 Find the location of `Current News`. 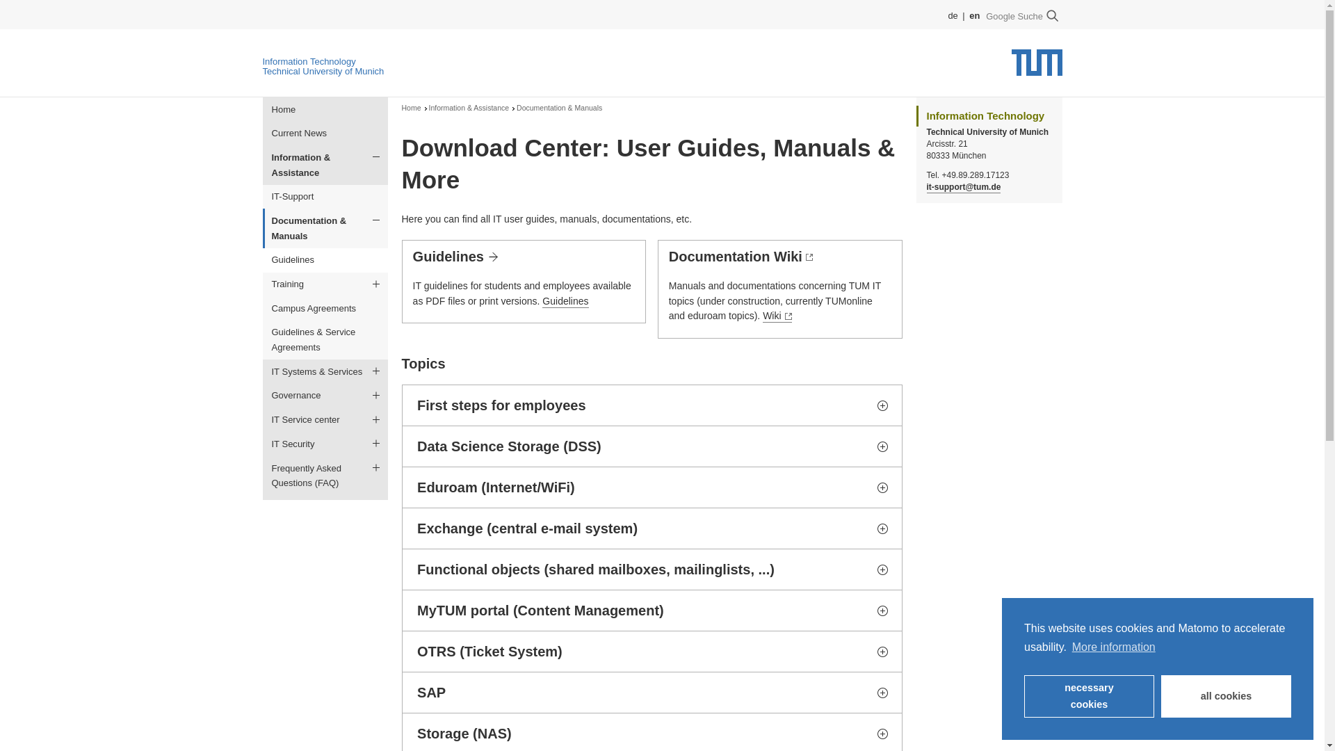

Current News is located at coordinates (325, 134).